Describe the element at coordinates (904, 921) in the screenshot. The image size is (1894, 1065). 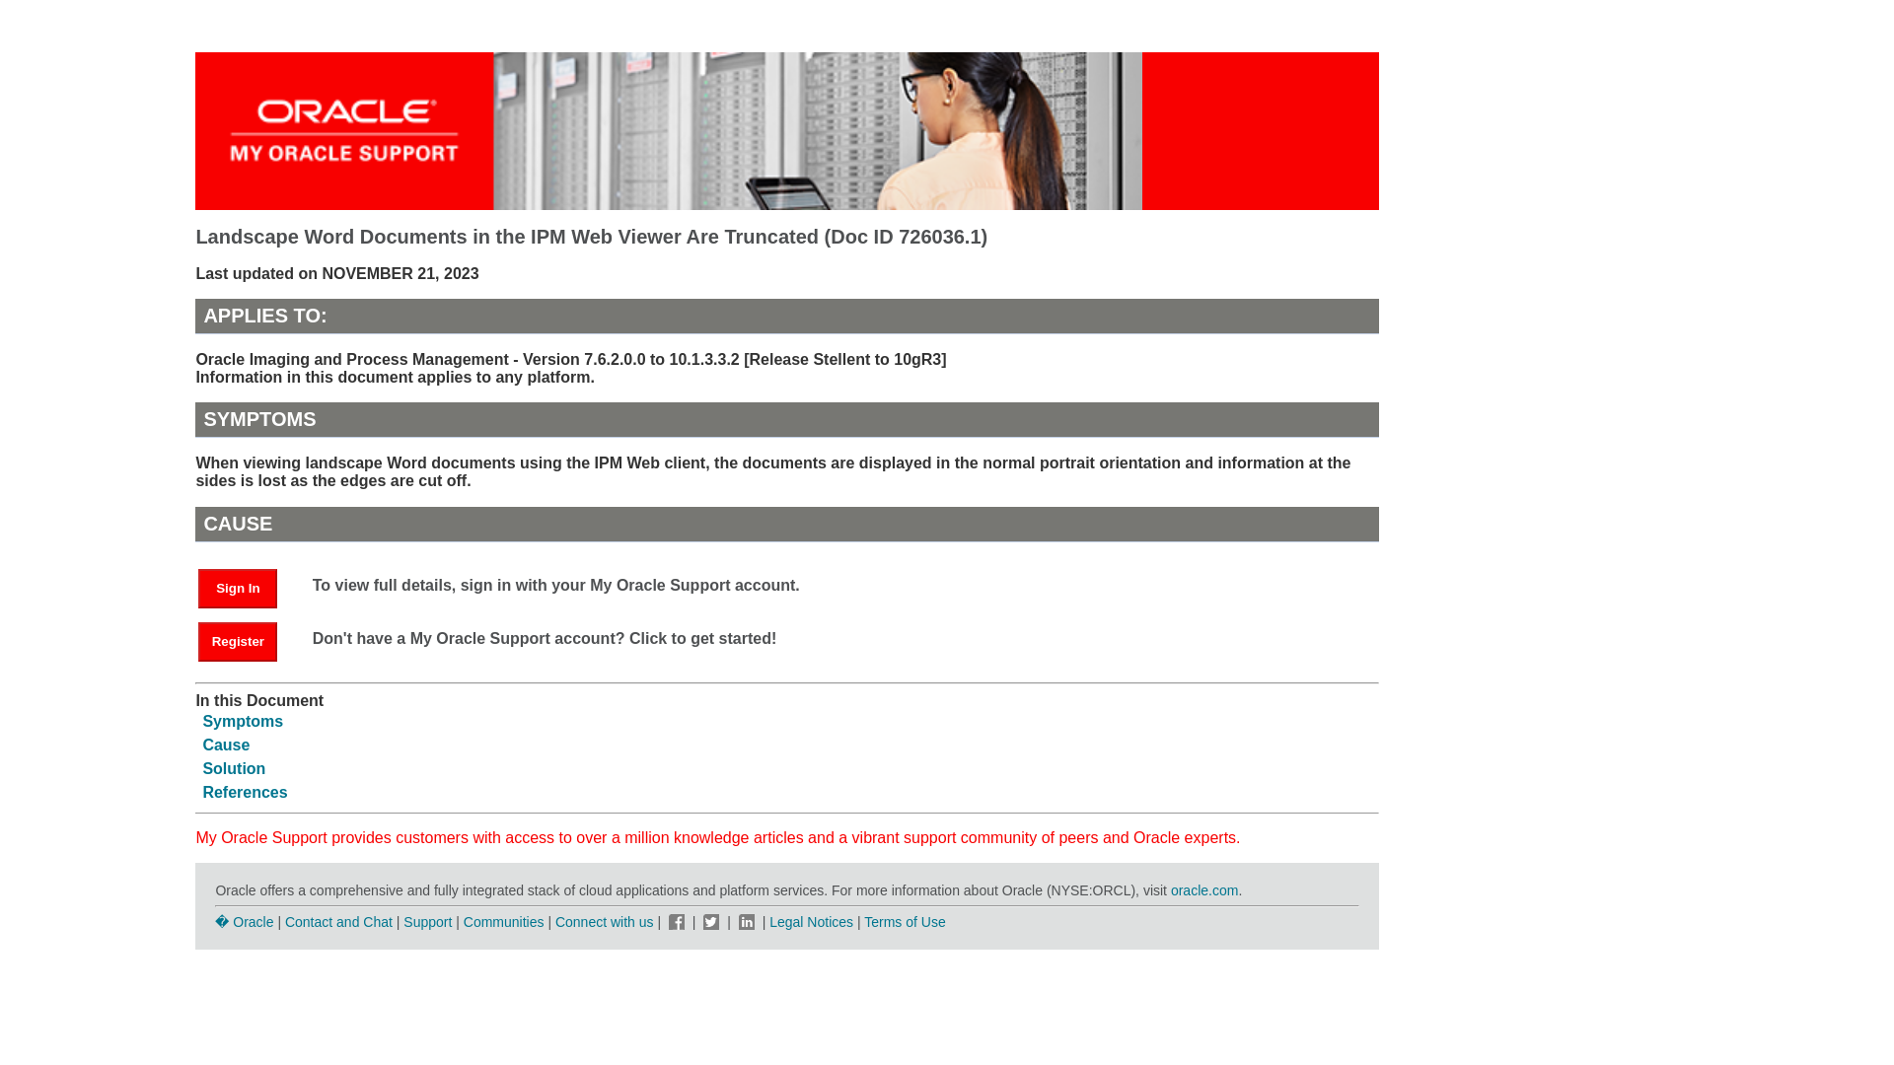
I see `Terms of Use` at that location.